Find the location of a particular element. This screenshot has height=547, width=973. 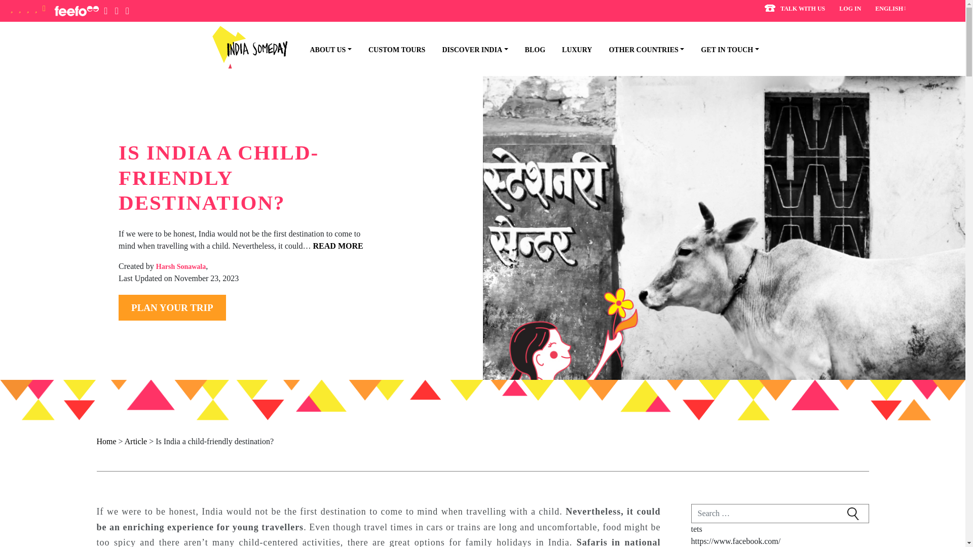

BLOG is located at coordinates (529, 50).